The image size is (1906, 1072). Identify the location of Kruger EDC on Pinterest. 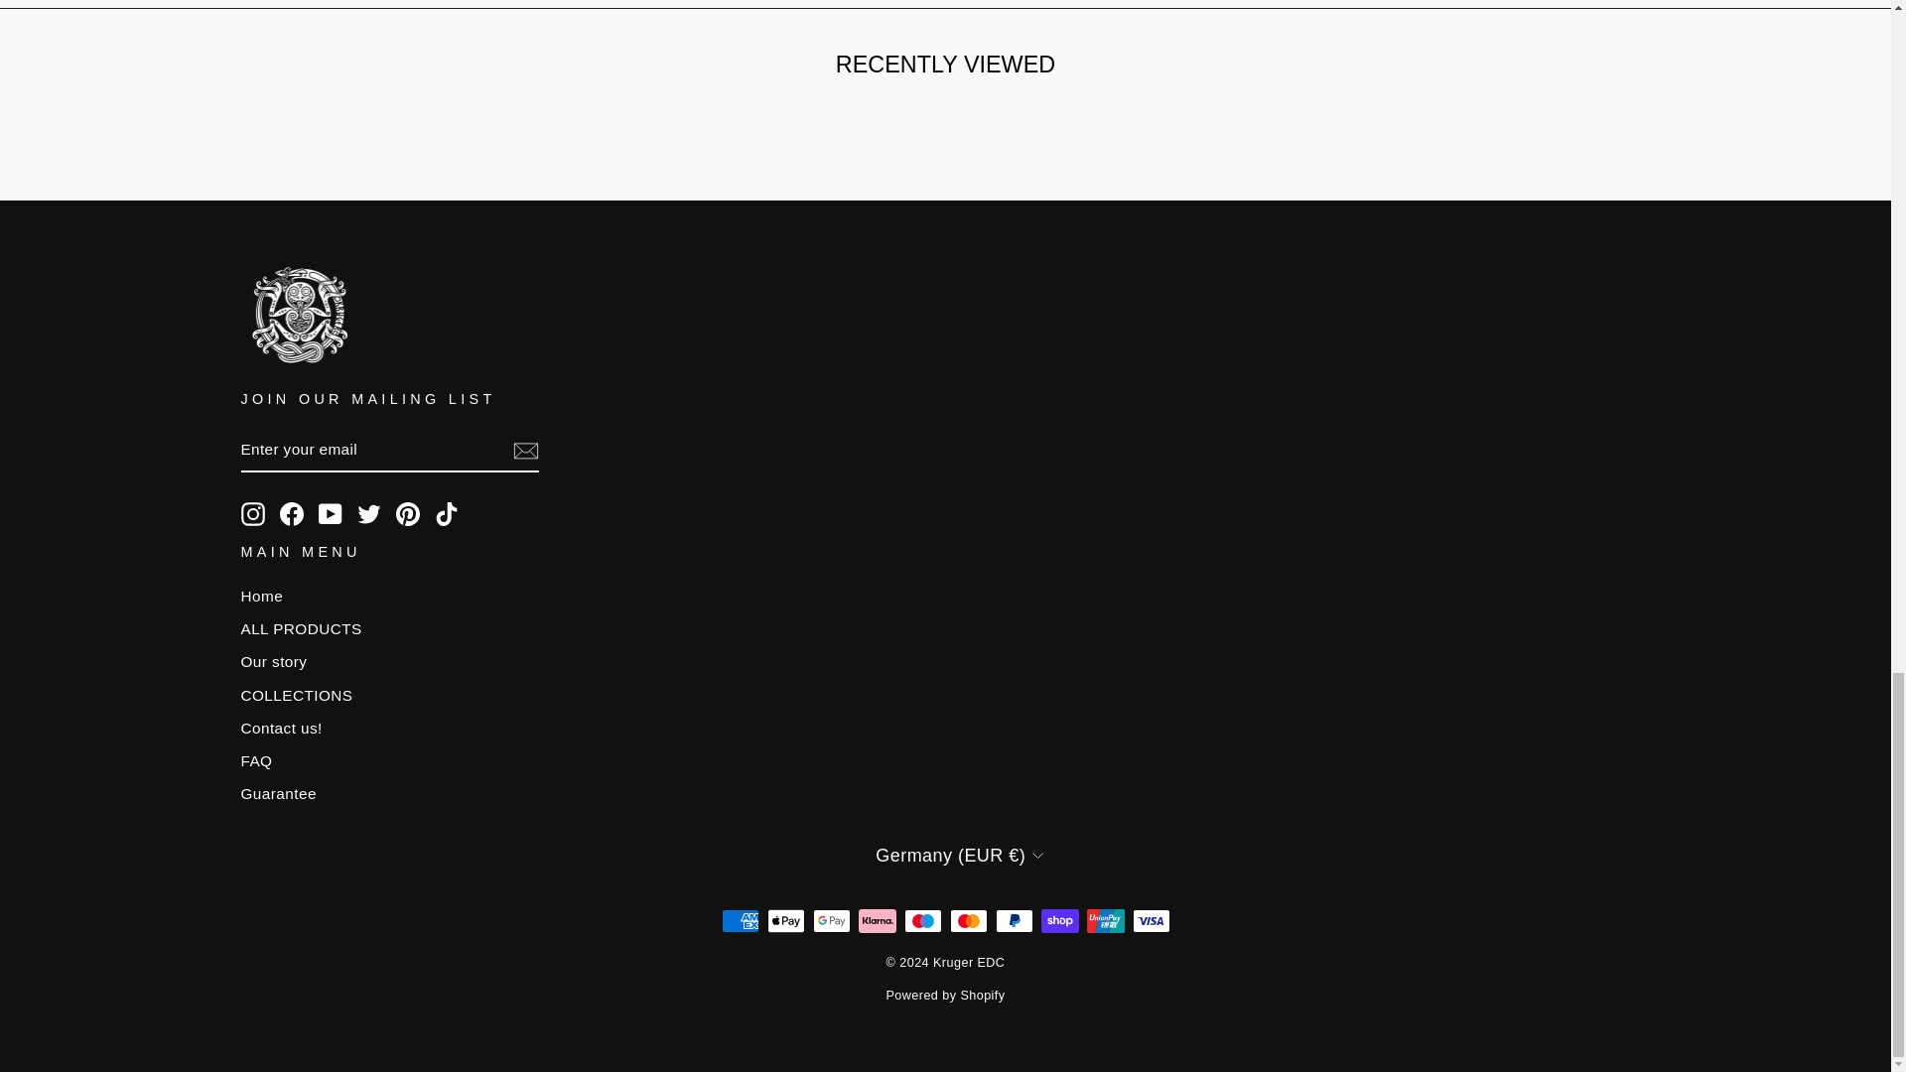
(407, 514).